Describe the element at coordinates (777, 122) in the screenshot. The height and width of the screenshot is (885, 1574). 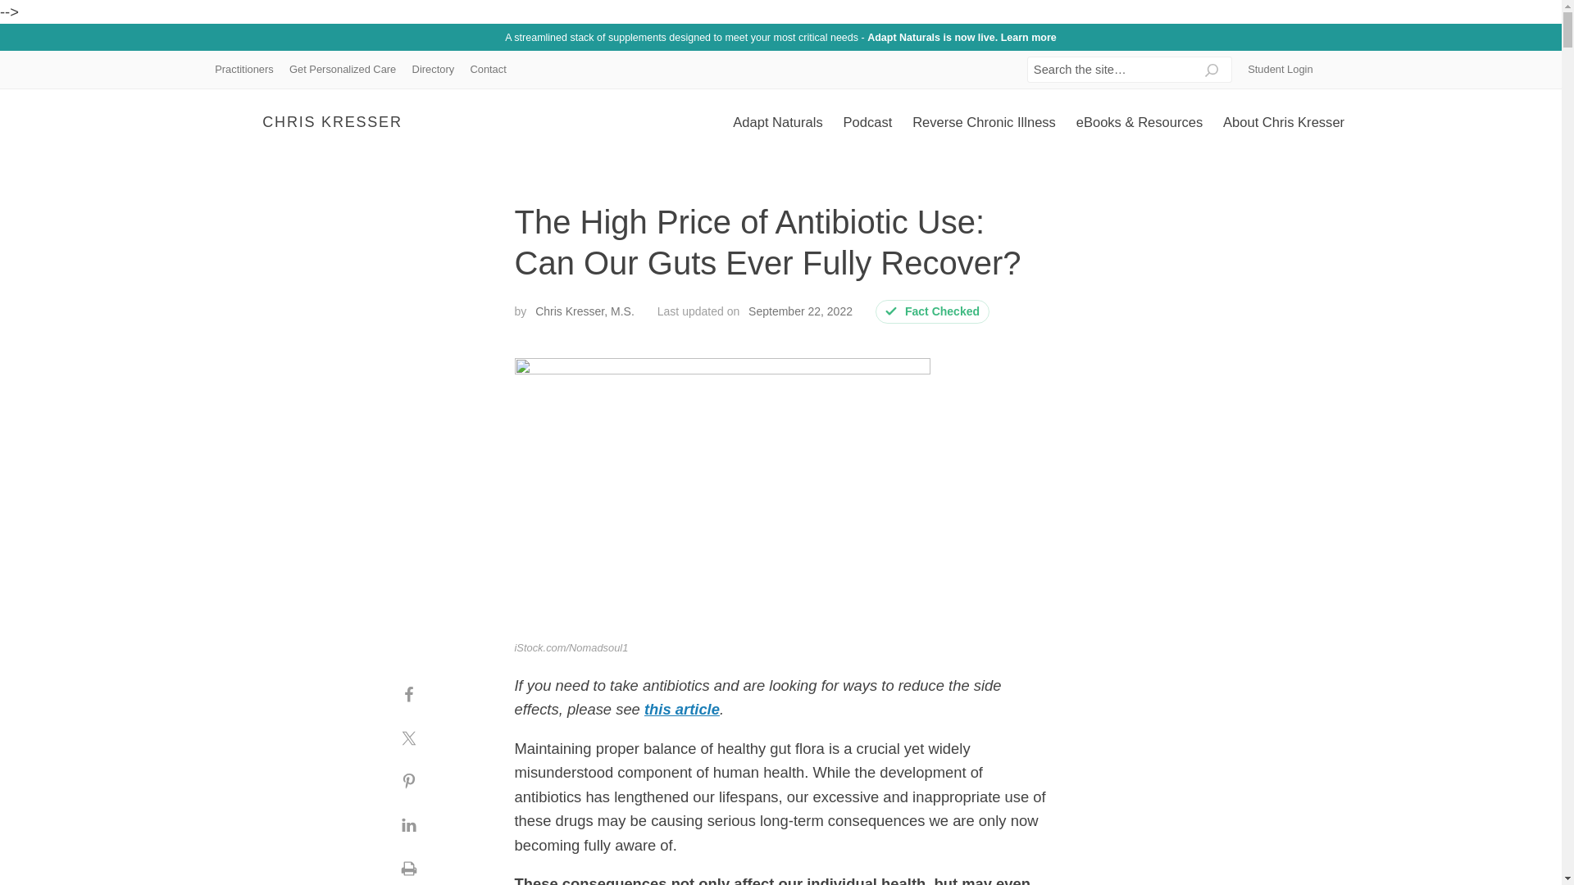
I see `Adapt Naturals` at that location.